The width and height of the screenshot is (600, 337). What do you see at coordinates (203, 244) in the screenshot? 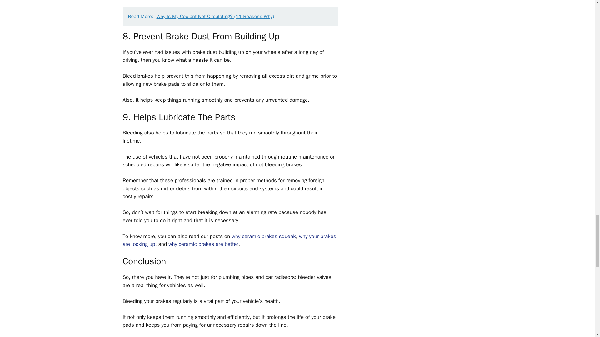
I see `why ceramic brakes are better` at bounding box center [203, 244].